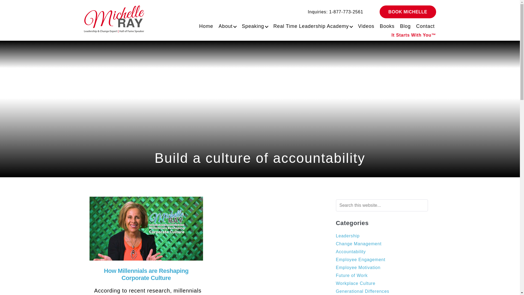  I want to click on About, so click(226, 25).